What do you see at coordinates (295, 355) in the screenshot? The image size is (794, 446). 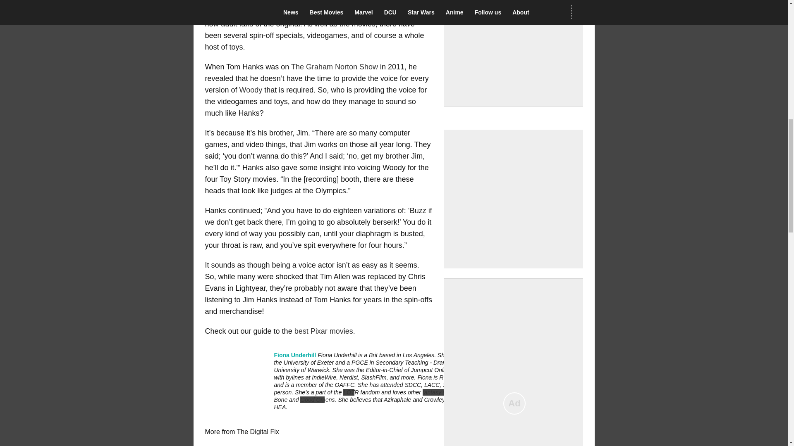 I see `Fiona Underhill` at bounding box center [295, 355].